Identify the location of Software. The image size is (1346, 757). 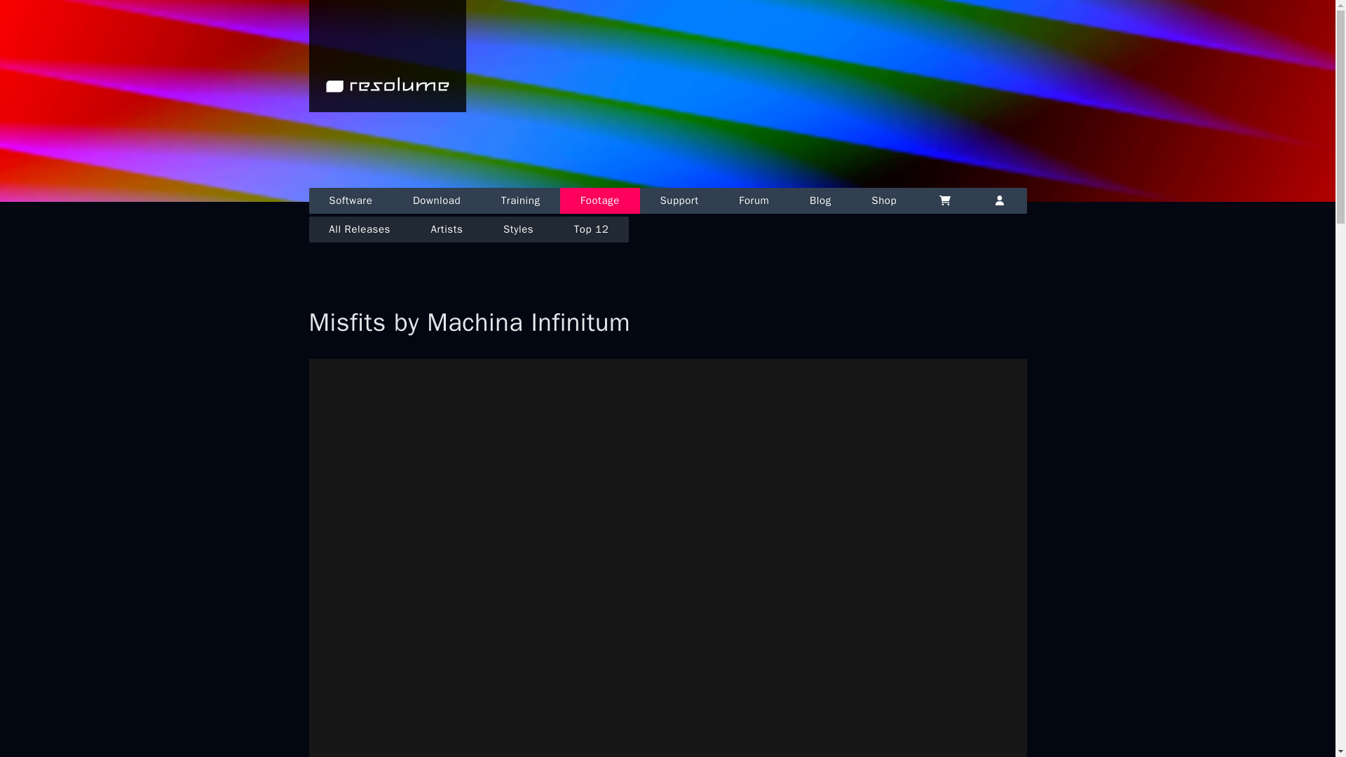
(351, 200).